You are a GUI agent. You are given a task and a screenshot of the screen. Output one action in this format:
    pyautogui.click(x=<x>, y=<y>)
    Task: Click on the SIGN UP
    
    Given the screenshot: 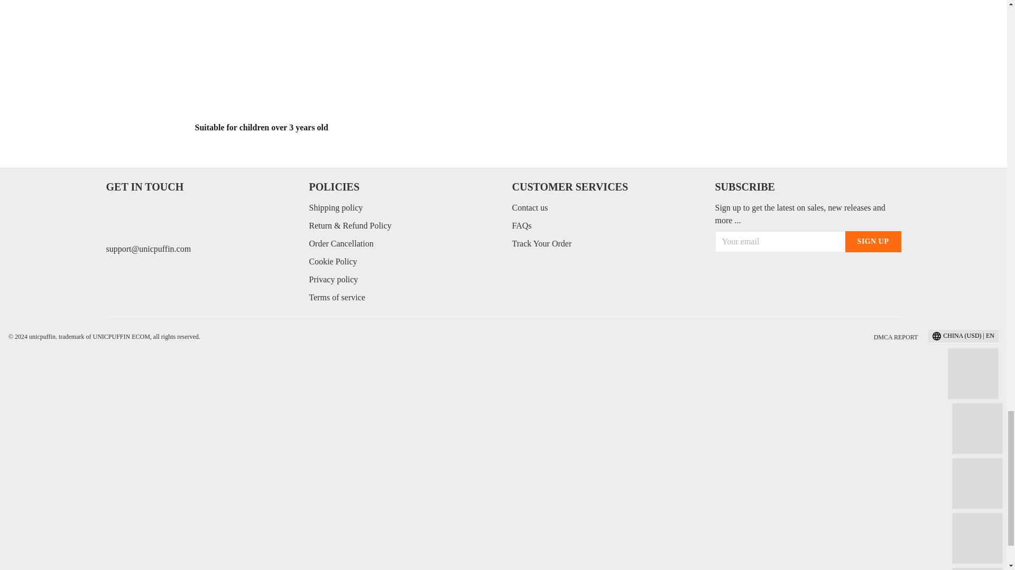 What is the action you would take?
    pyautogui.click(x=873, y=242)
    